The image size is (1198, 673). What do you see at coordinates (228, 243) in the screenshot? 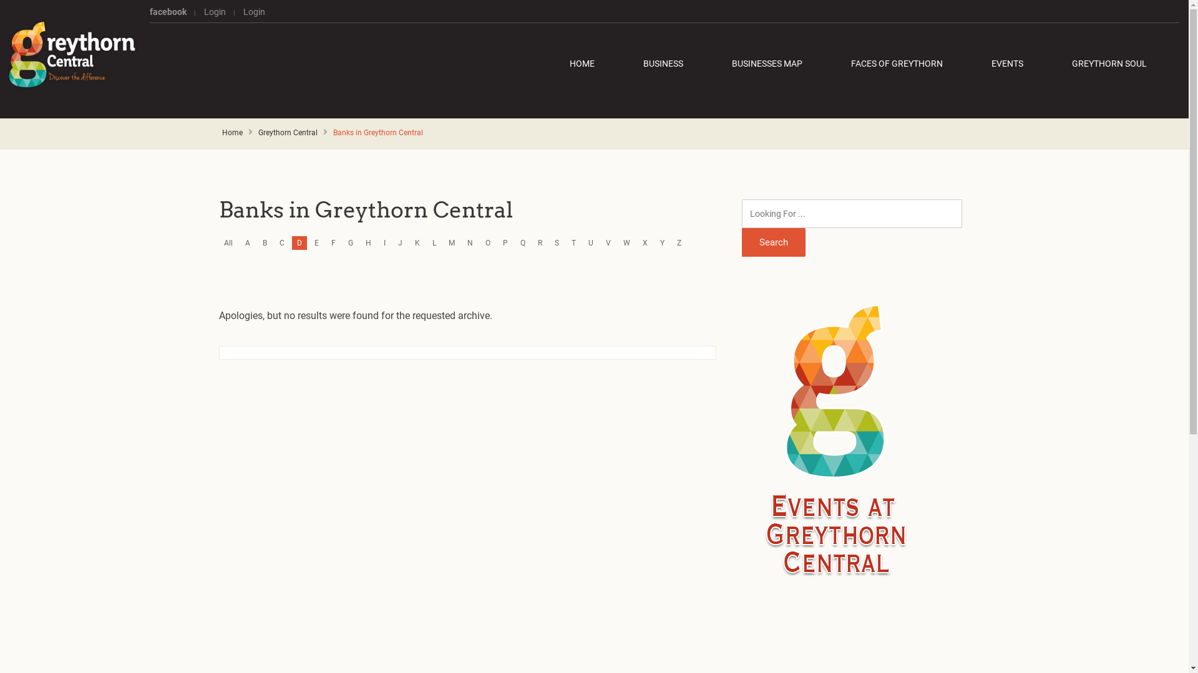
I see `All` at bounding box center [228, 243].